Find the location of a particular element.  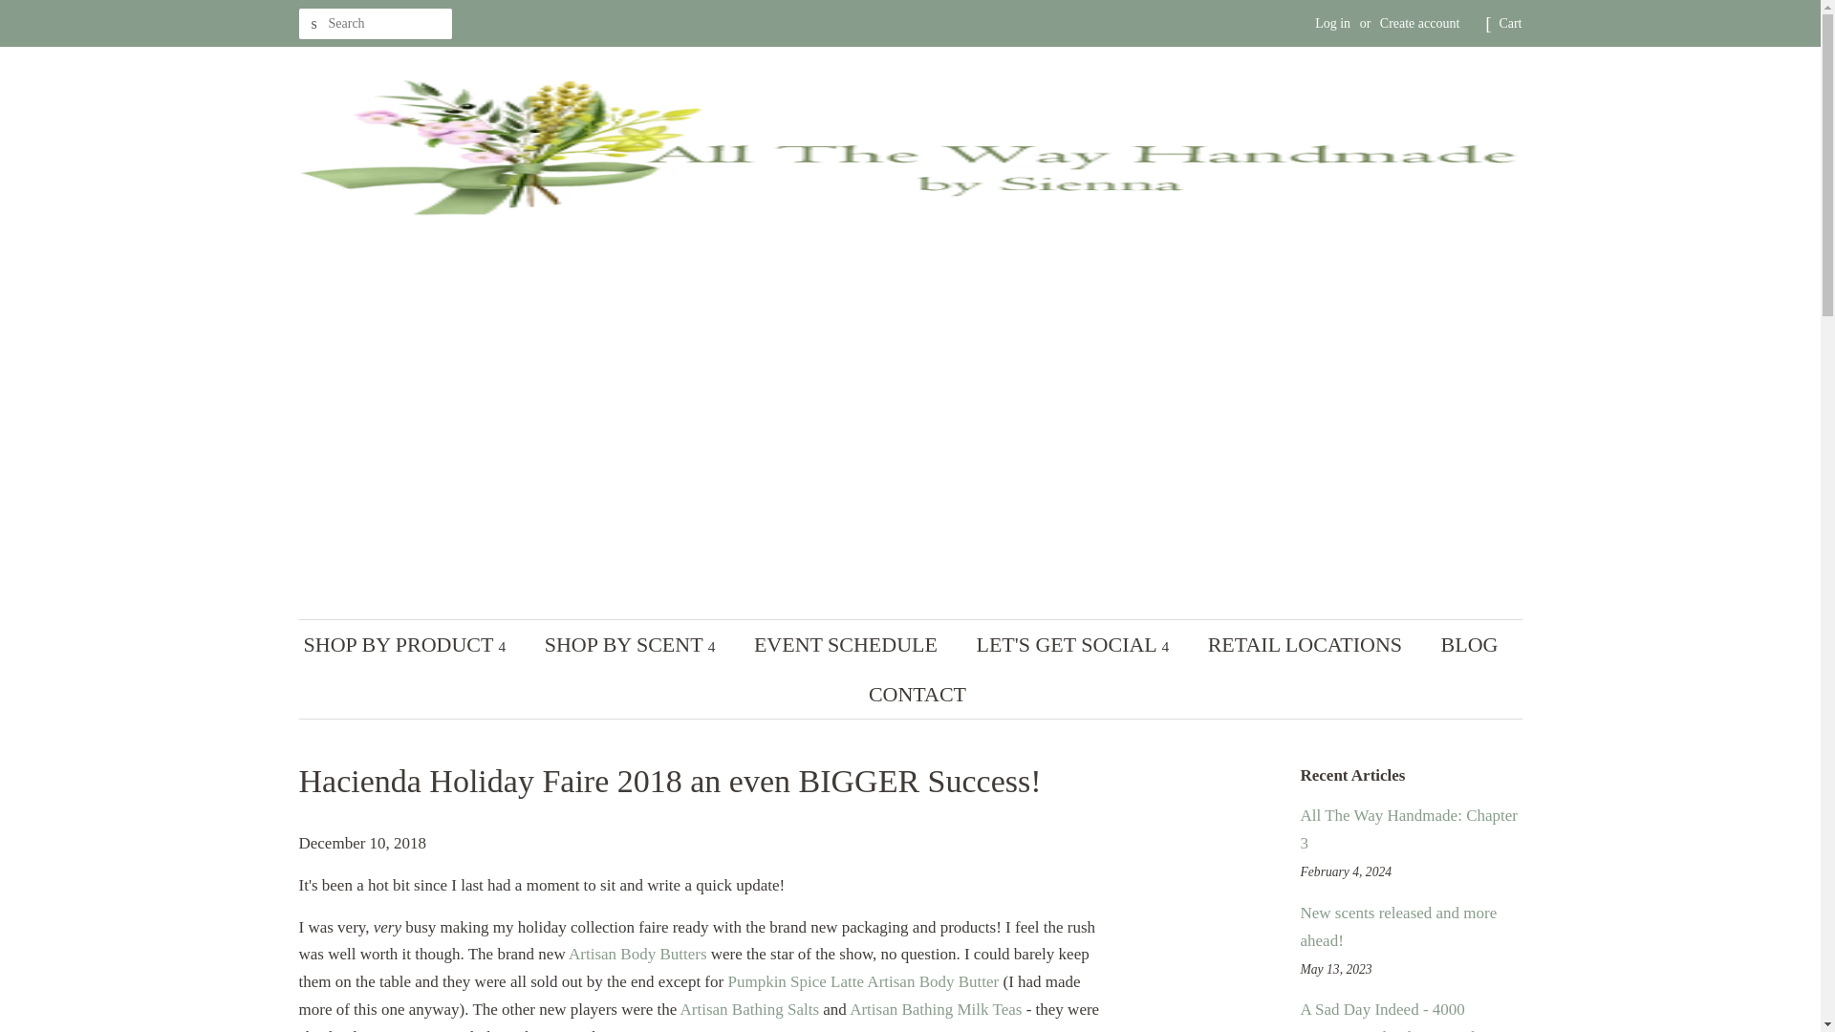

Create account is located at coordinates (1420, 23).